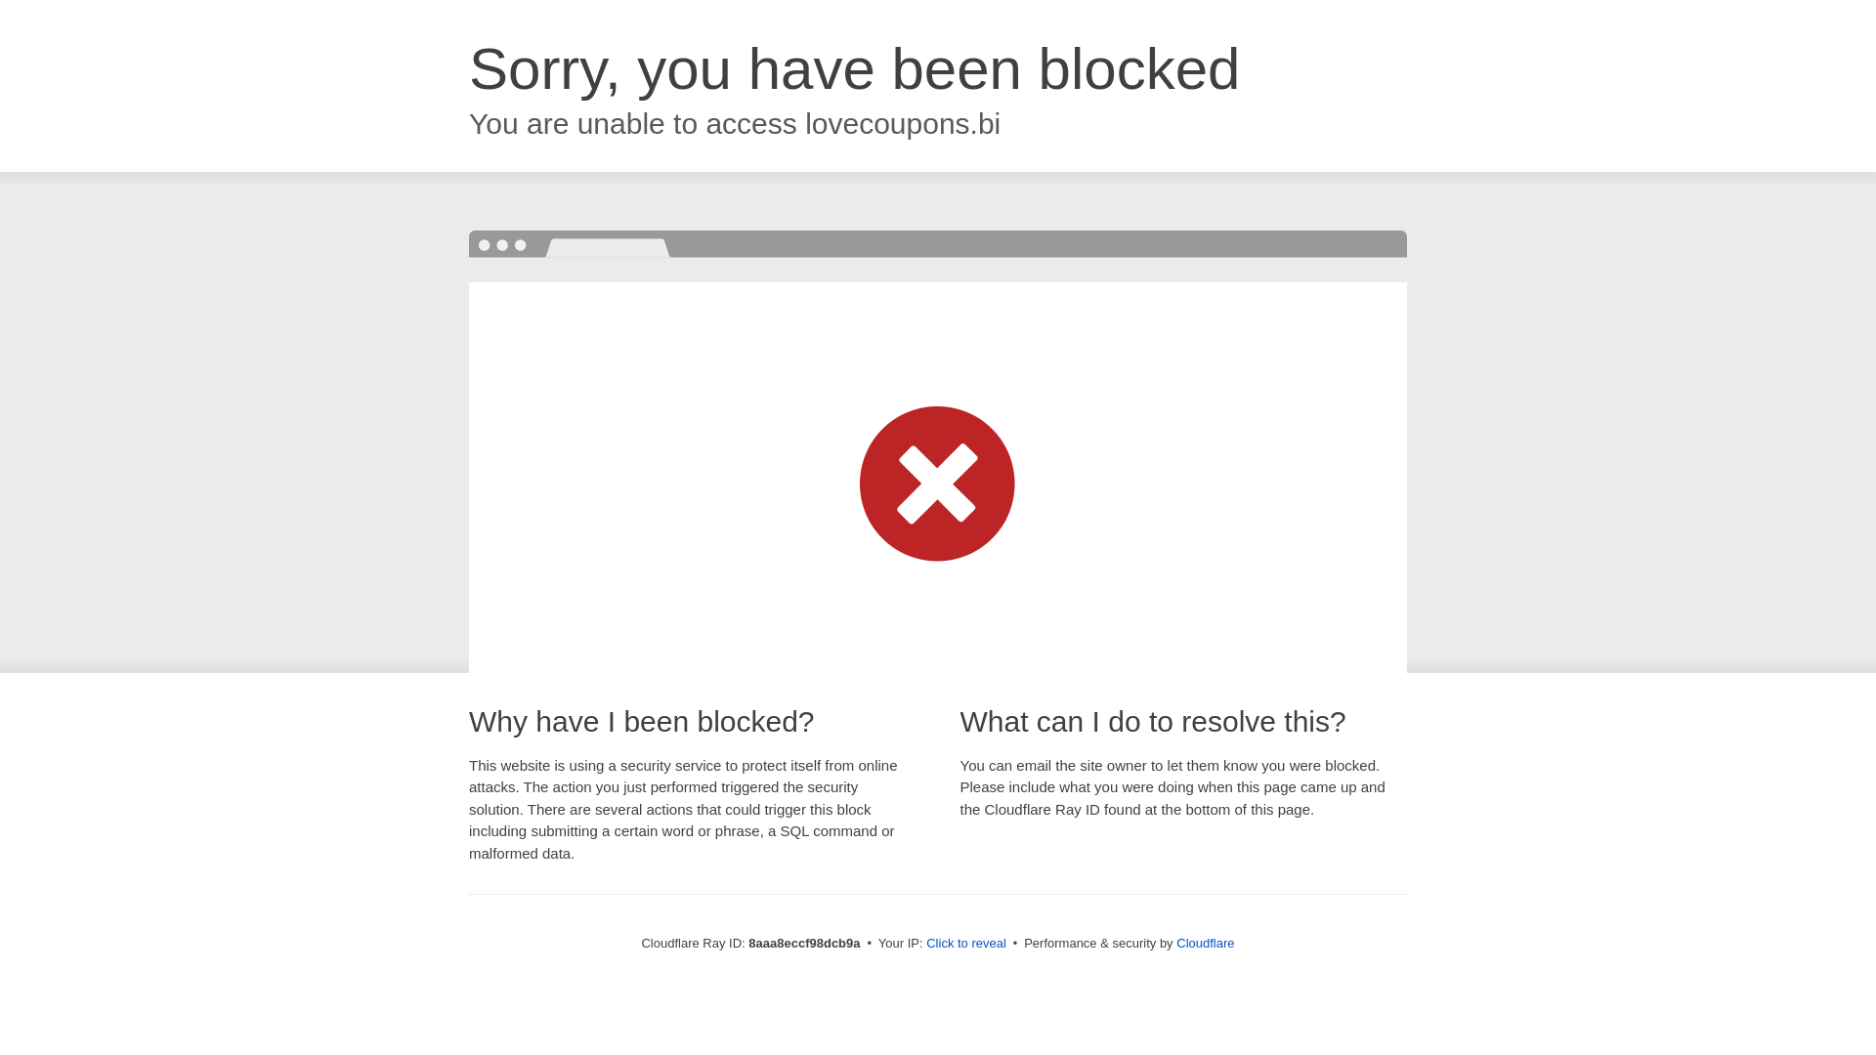  Describe the element at coordinates (1205, 943) in the screenshot. I see `Cloudflare` at that location.